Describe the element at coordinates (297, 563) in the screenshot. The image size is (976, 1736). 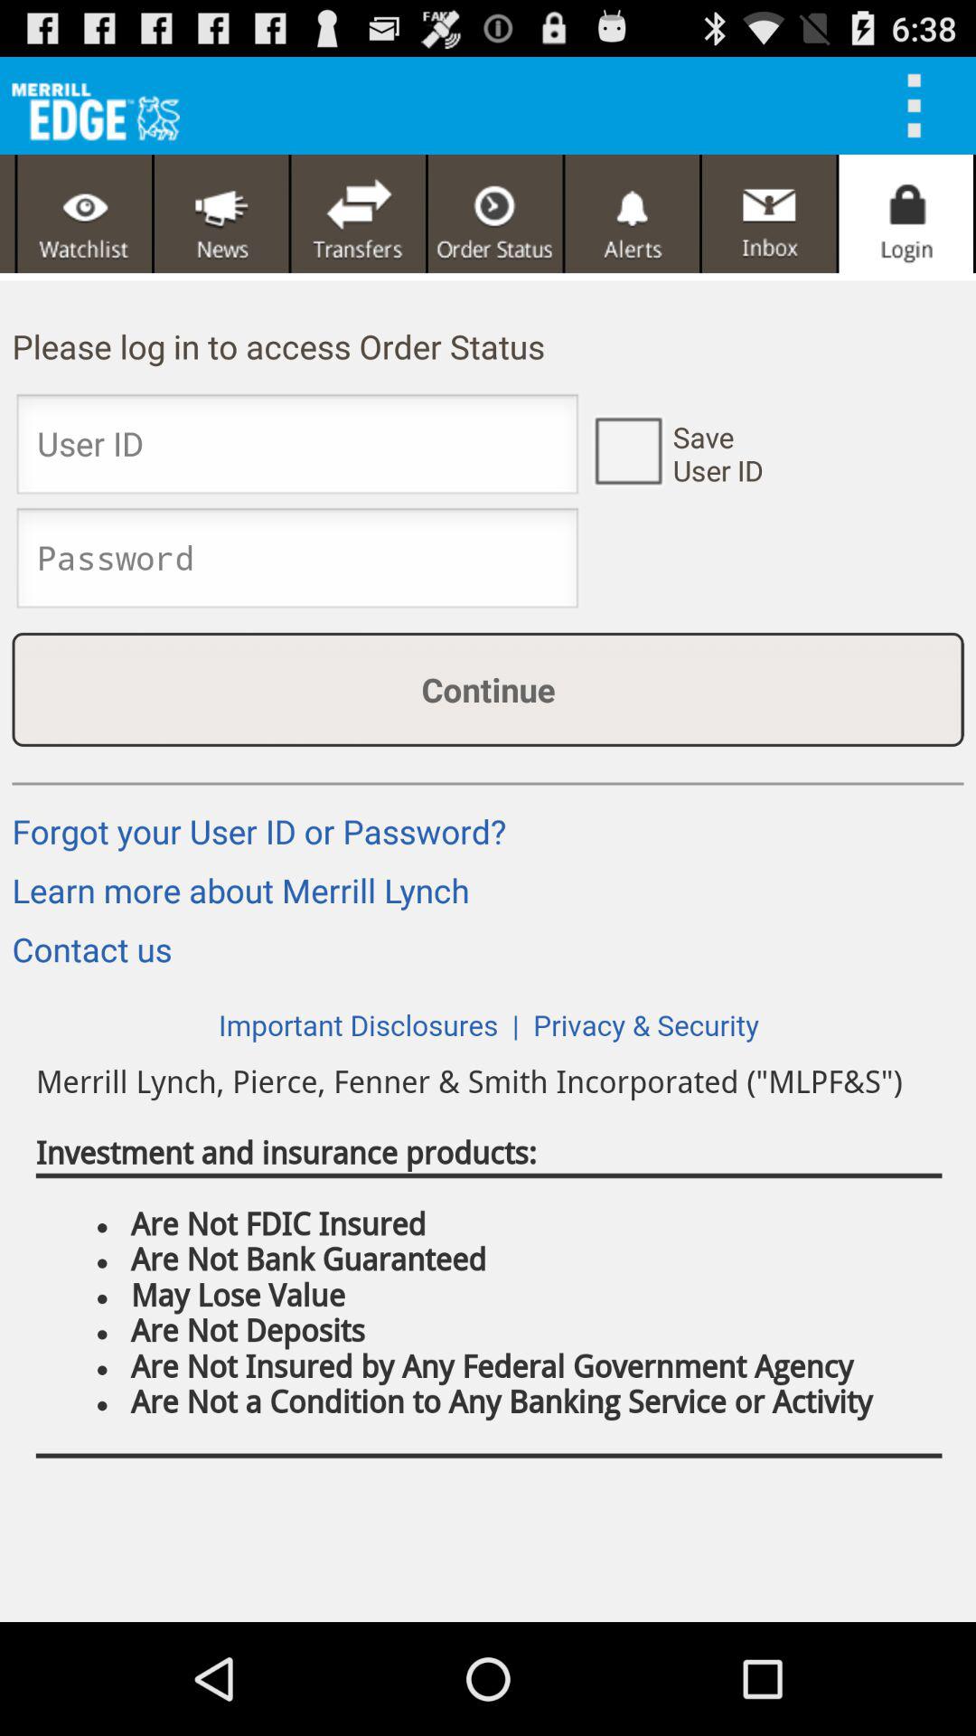
I see `enter text` at that location.